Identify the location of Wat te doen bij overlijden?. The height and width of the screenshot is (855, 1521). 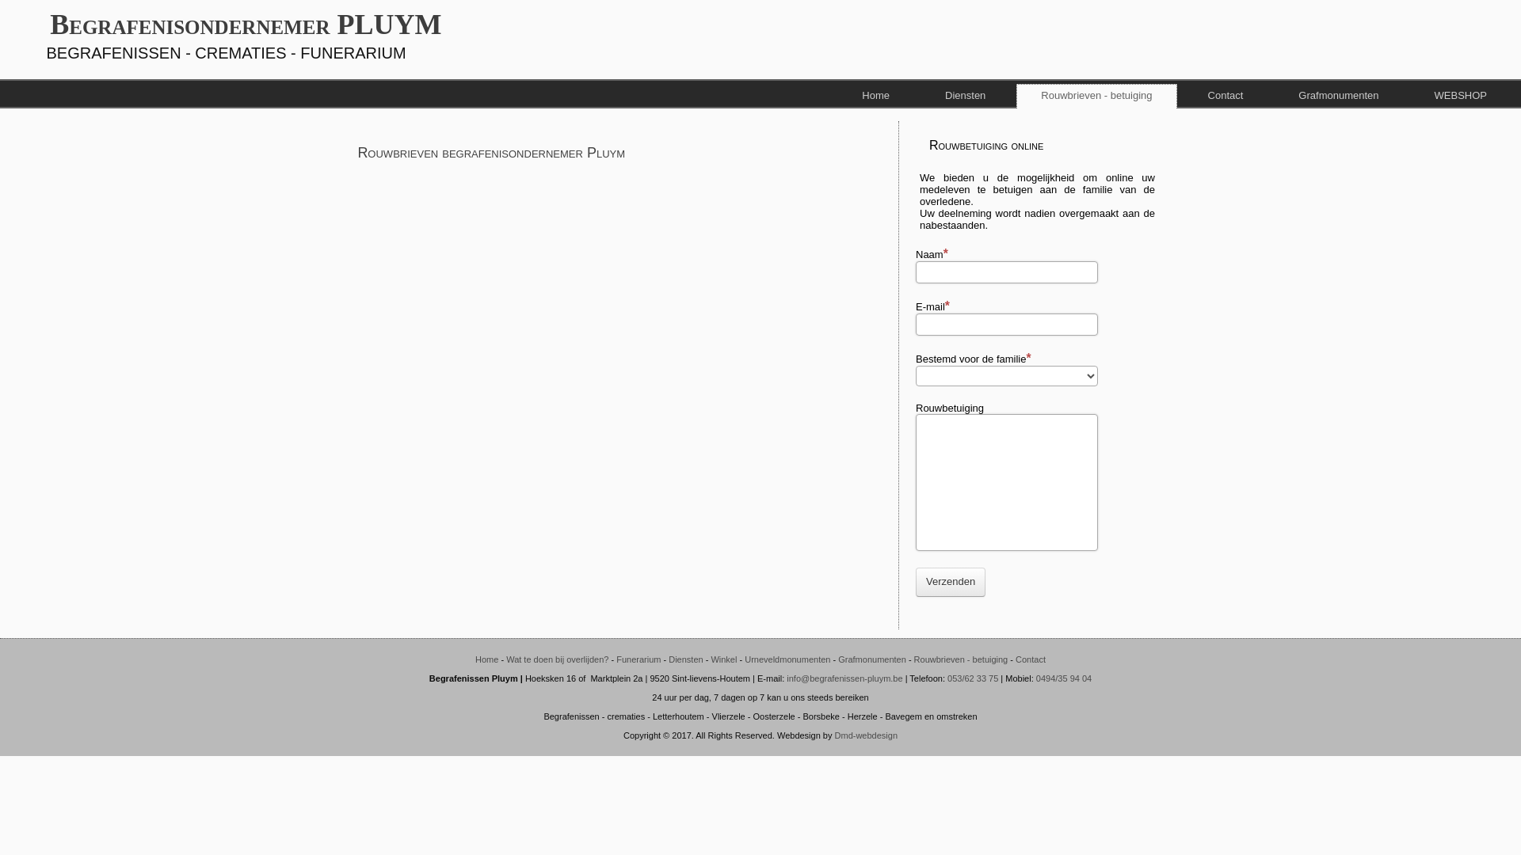
(558, 659).